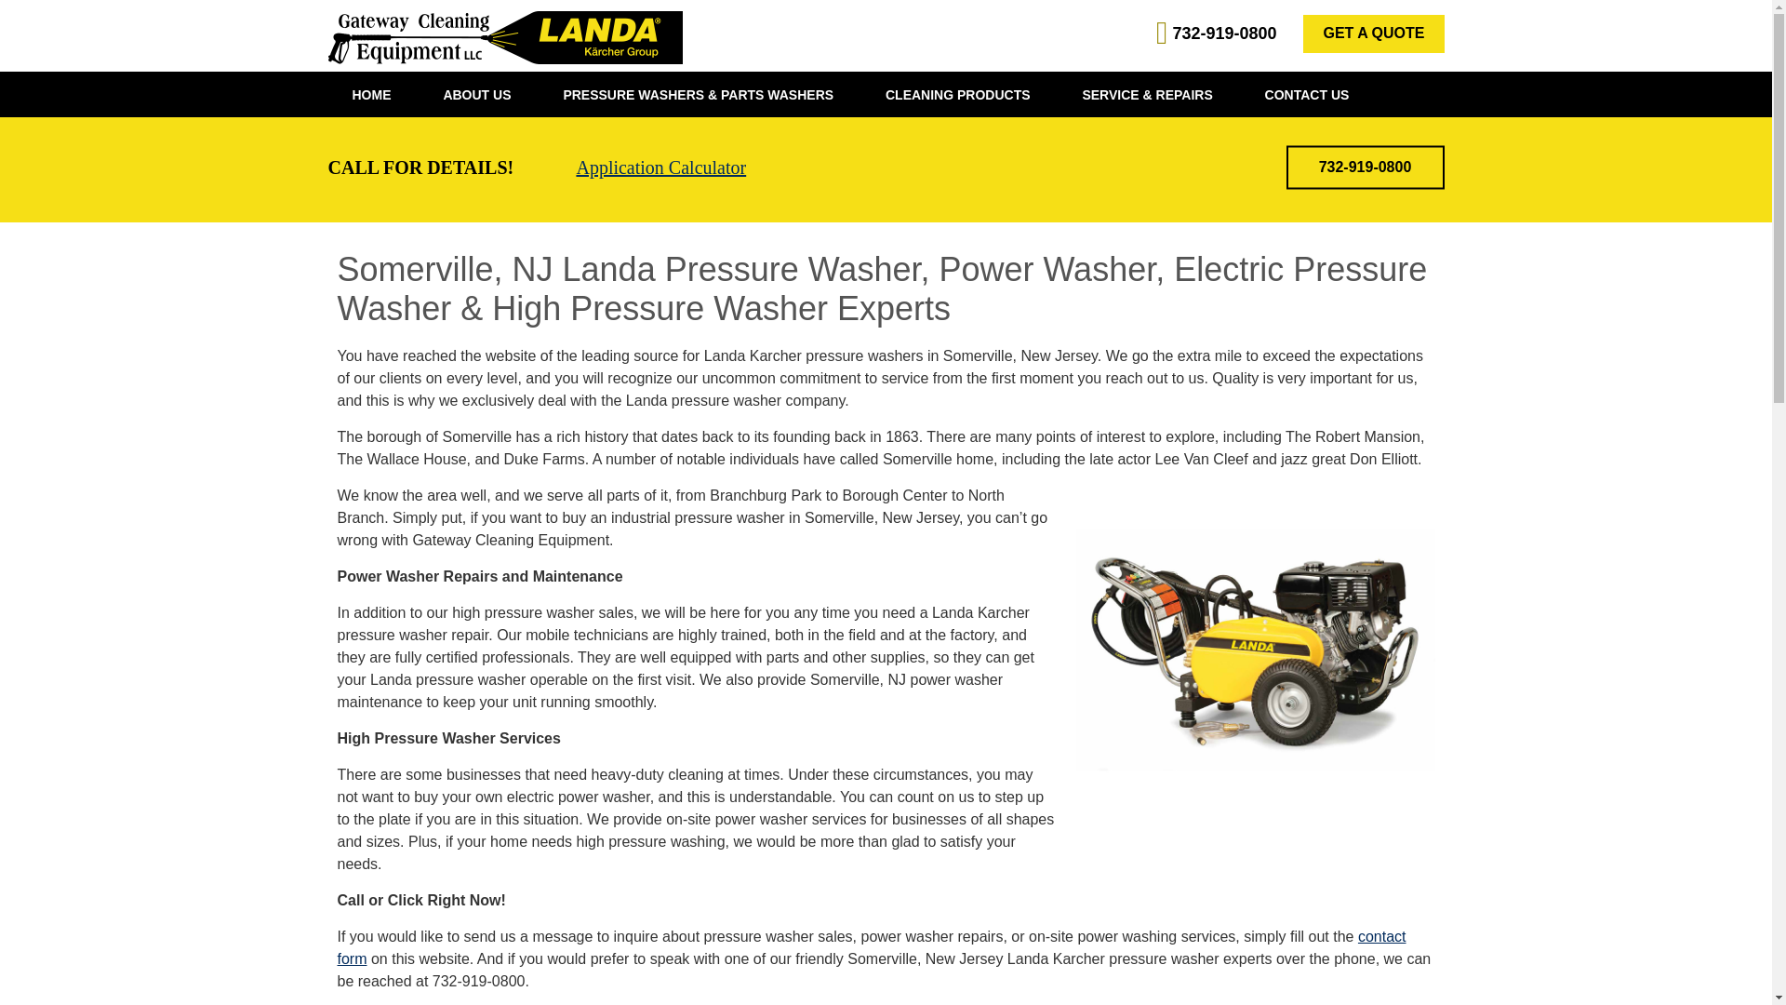  What do you see at coordinates (660, 167) in the screenshot?
I see `Application Calculator` at bounding box center [660, 167].